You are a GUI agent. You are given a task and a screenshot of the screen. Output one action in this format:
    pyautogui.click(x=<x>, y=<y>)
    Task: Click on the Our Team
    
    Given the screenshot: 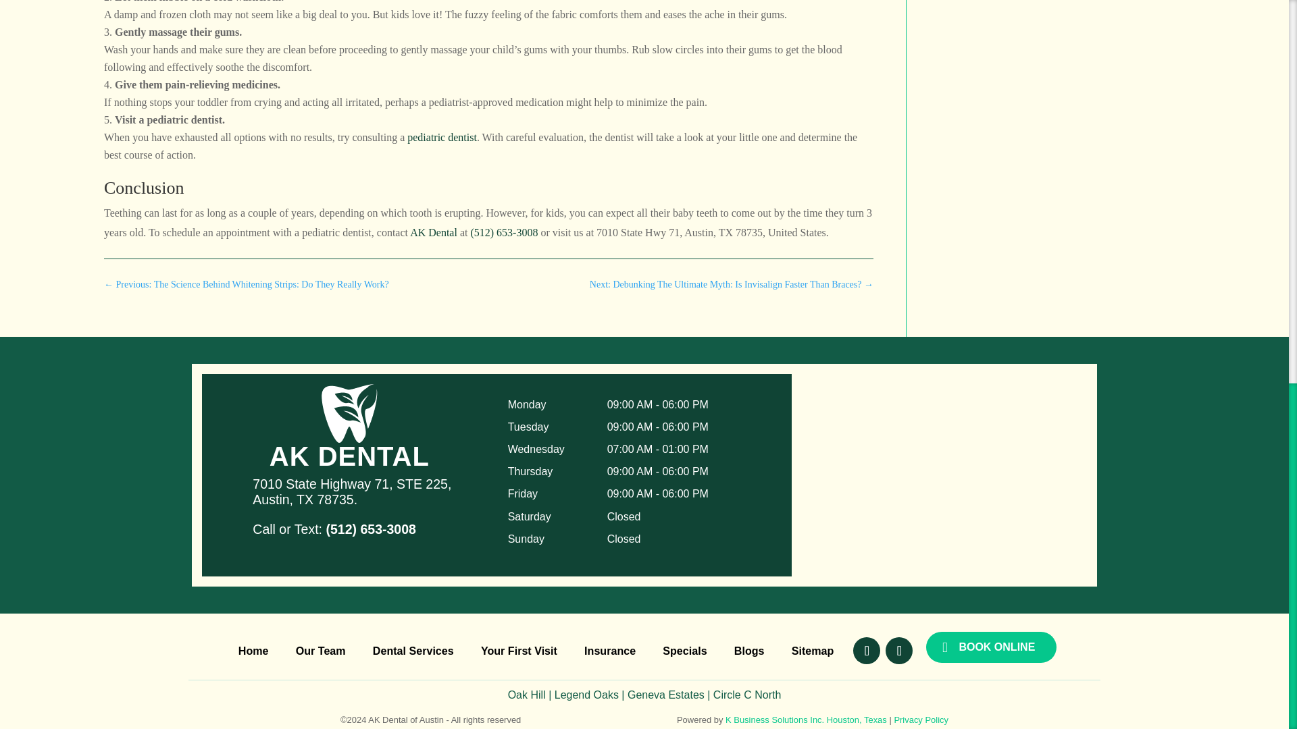 What is the action you would take?
    pyautogui.click(x=320, y=653)
    